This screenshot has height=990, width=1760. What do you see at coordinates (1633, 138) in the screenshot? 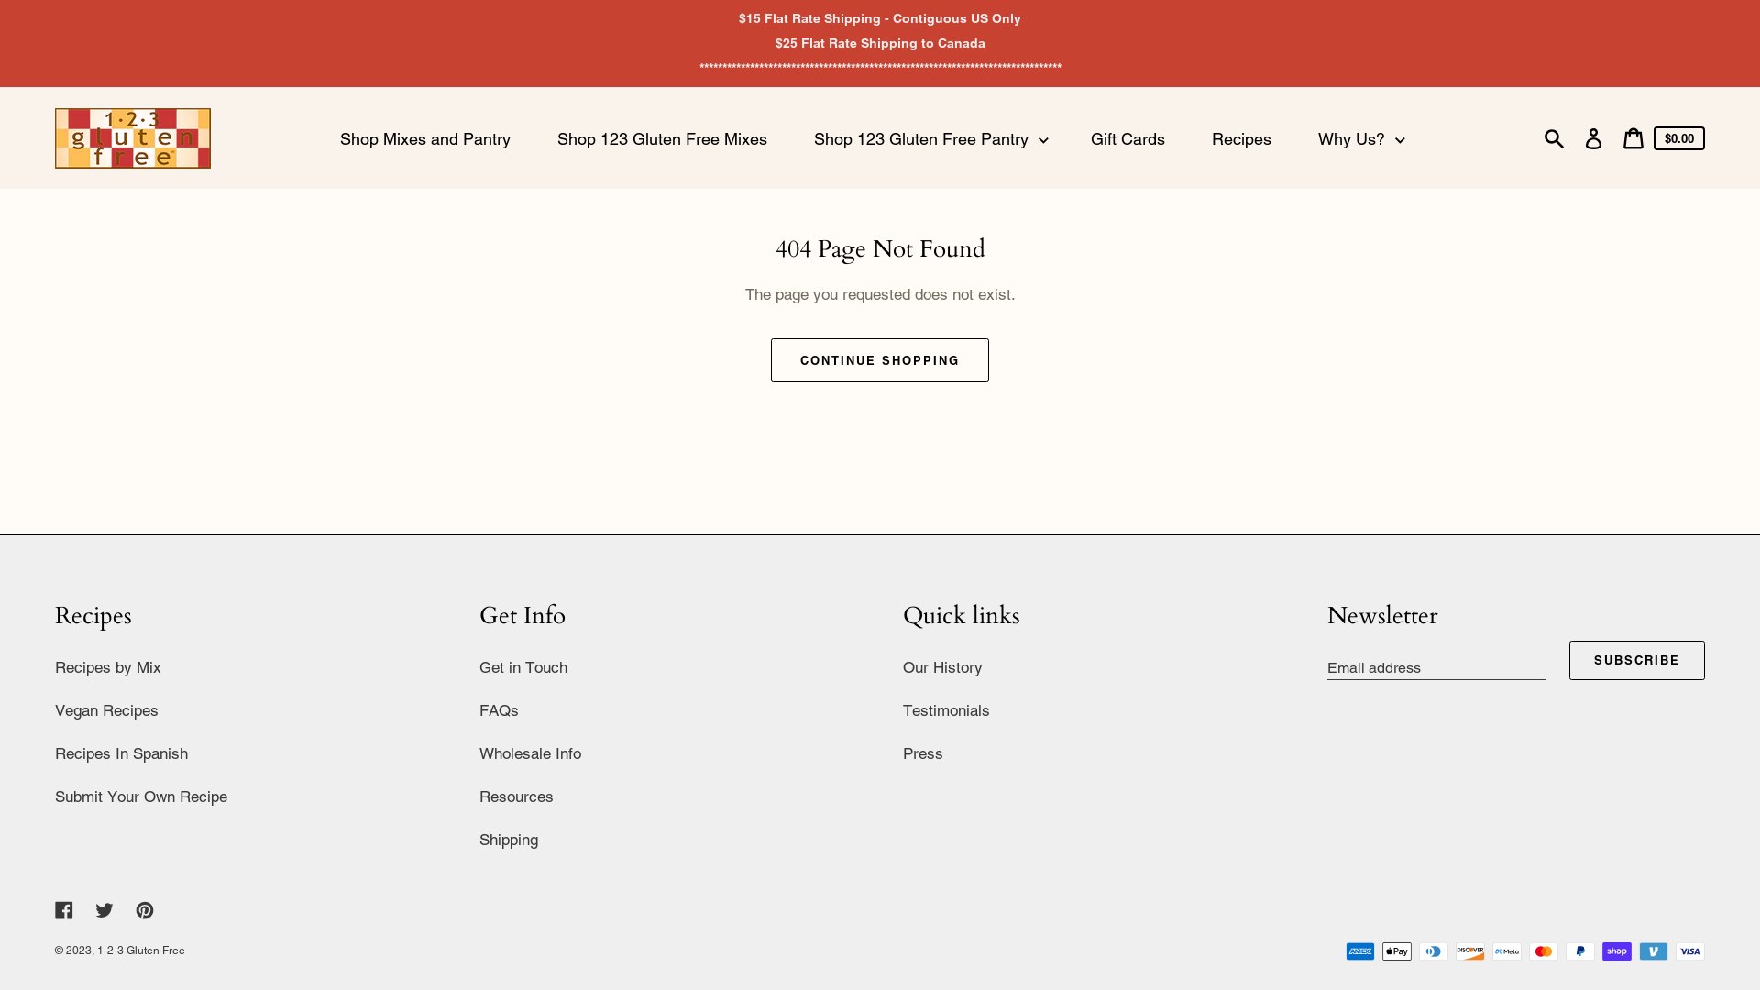
I see `Cart` at bounding box center [1633, 138].